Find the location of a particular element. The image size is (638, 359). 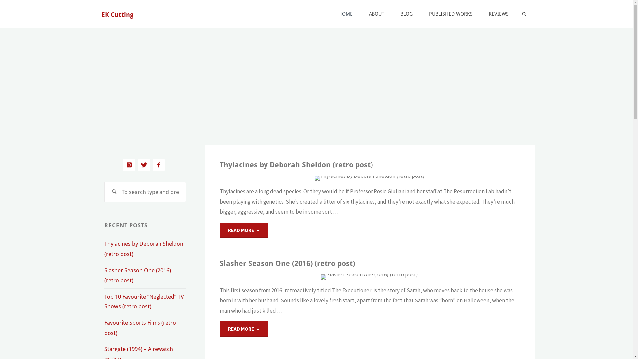

Slasher Season One (2016) (retro post) is located at coordinates (287, 264).